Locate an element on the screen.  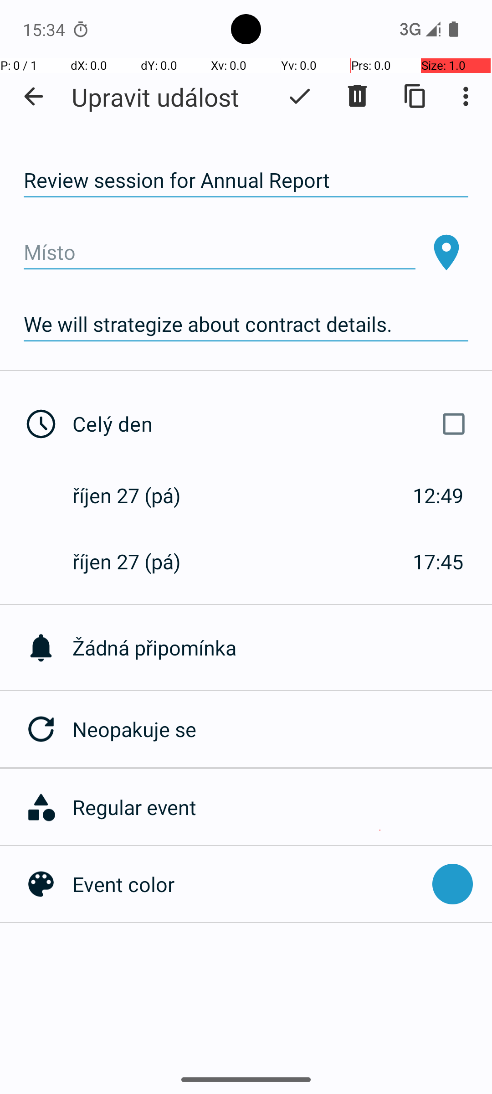
Zkopírovat událost is located at coordinates (415, 96).